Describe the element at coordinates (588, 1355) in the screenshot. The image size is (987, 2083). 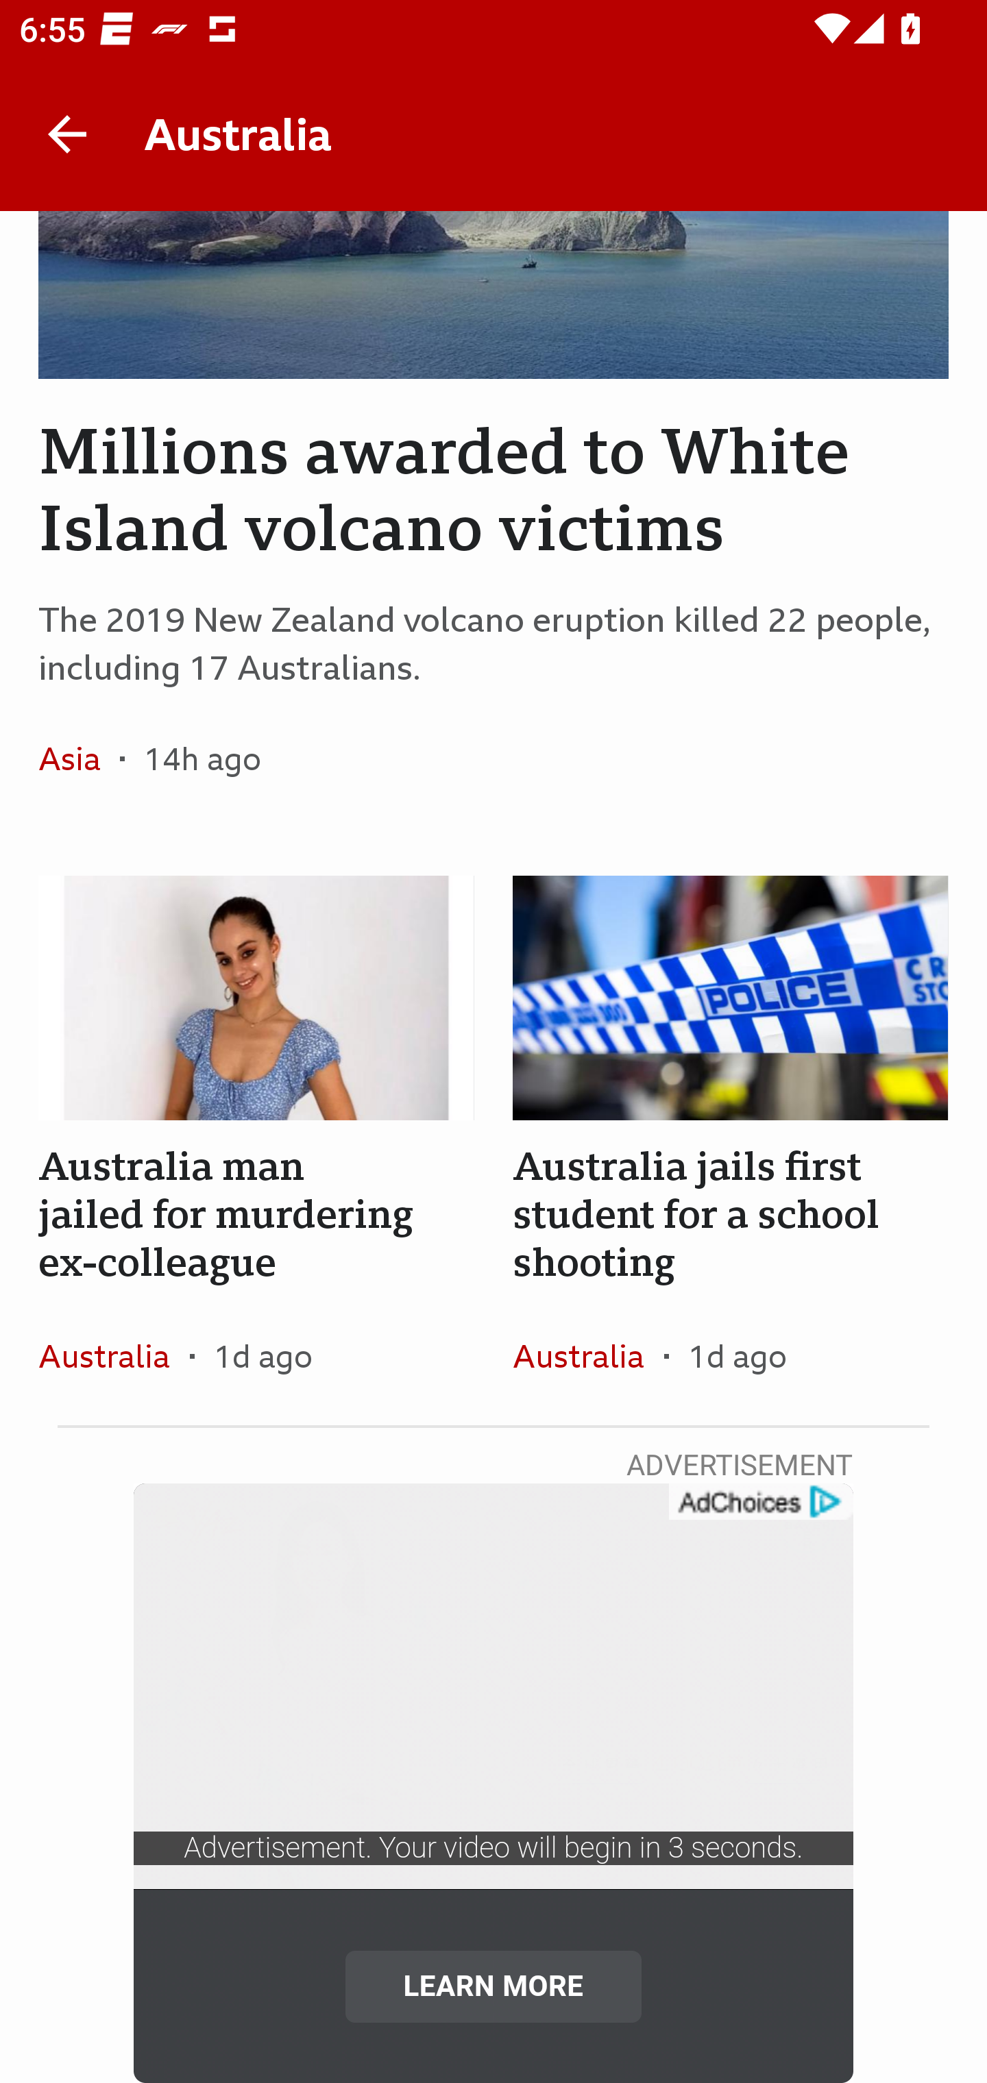
I see `Australia In the section Australia` at that location.